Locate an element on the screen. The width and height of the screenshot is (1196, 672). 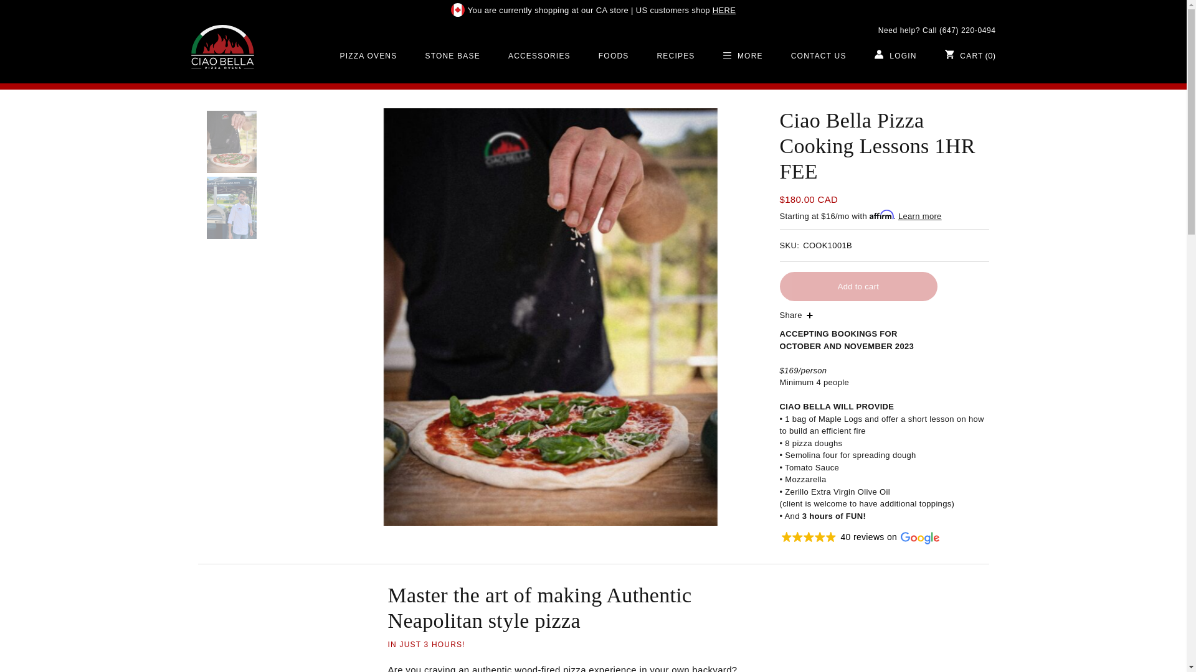
STONE BASE is located at coordinates (452, 66).